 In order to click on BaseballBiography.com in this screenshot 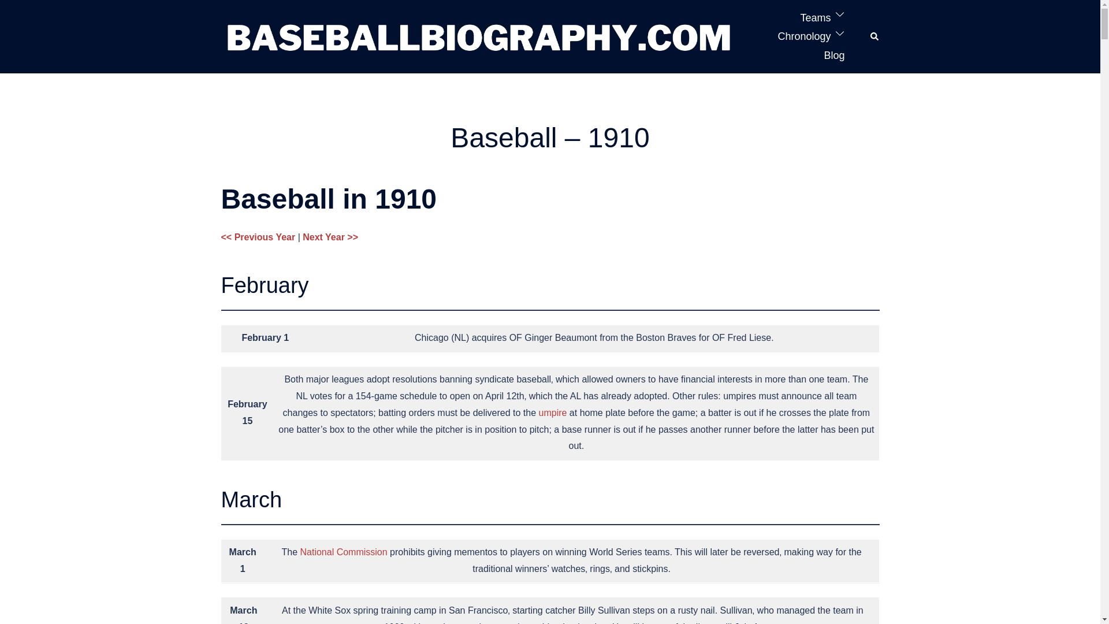, I will do `click(478, 36)`.